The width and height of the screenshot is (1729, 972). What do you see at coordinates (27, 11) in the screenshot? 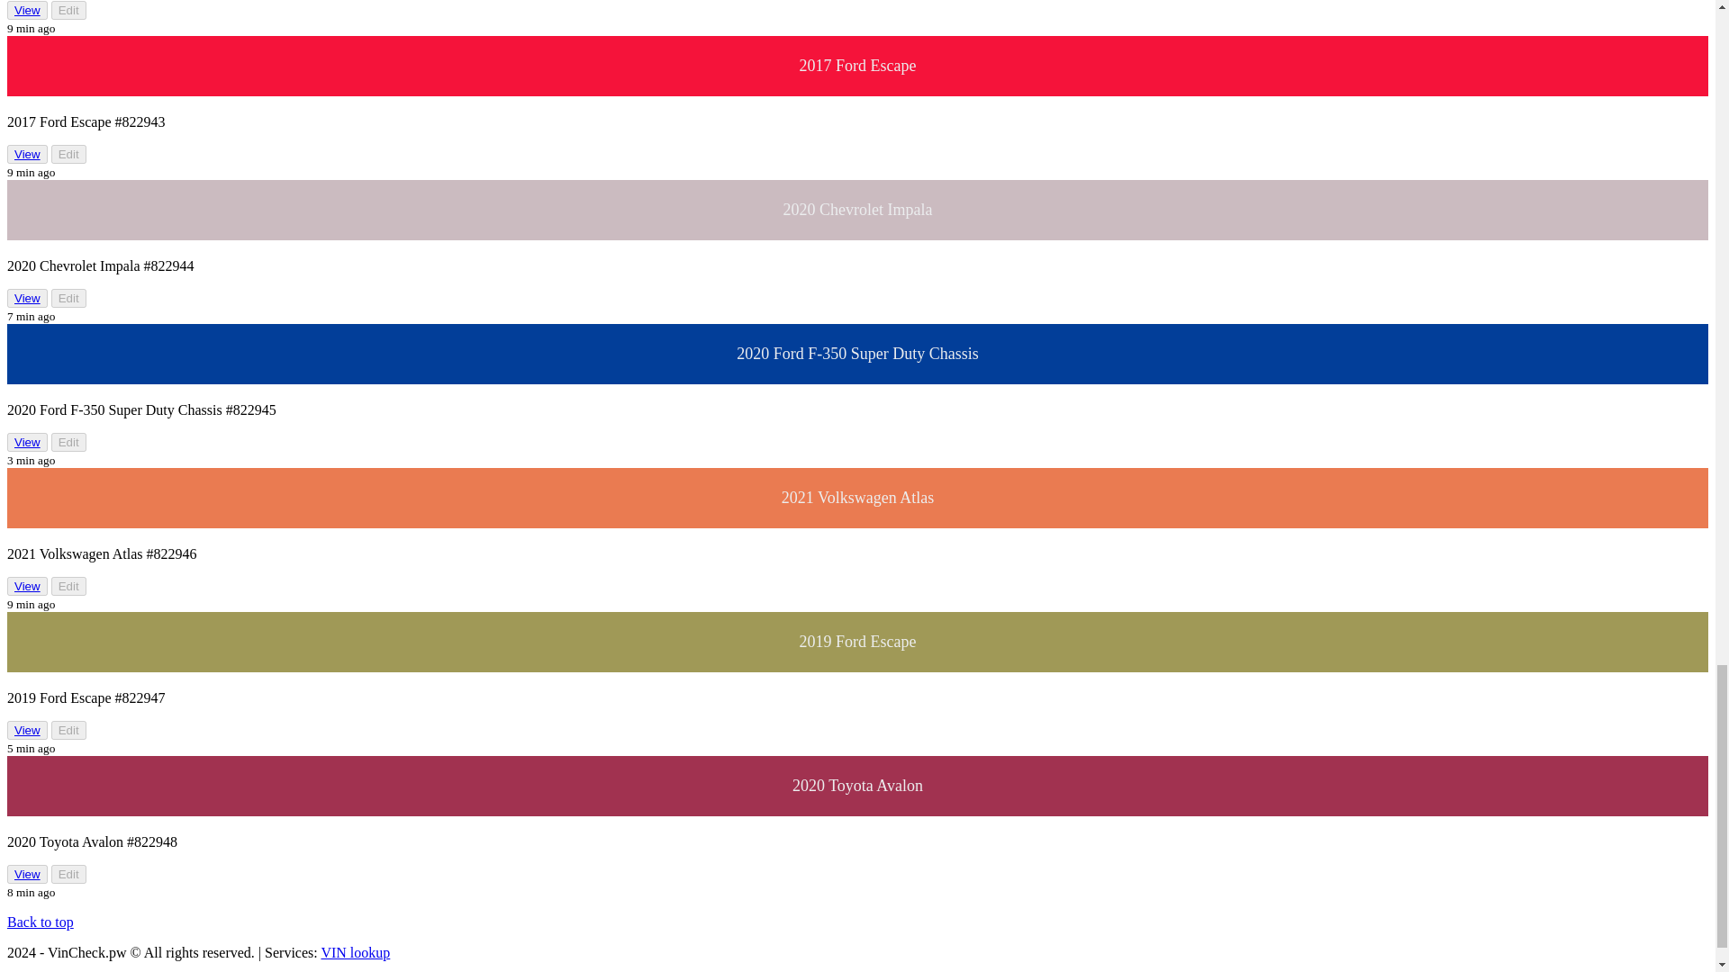
I see `View` at bounding box center [27, 11].